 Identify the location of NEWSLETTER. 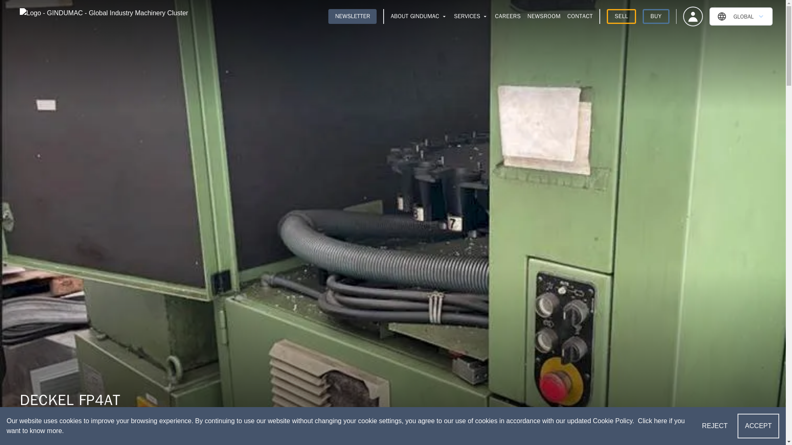
(352, 16).